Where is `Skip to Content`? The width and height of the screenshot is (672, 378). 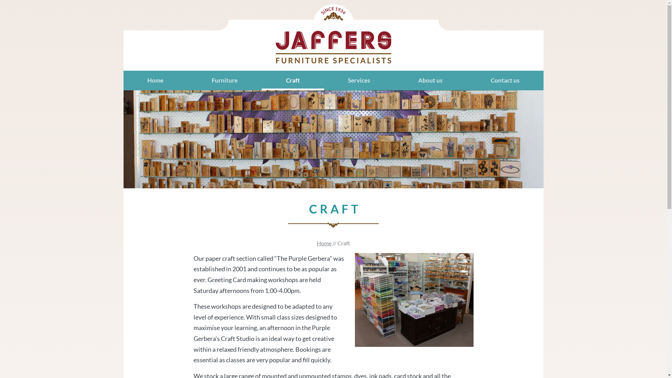 Skip to Content is located at coordinates (3, 3).